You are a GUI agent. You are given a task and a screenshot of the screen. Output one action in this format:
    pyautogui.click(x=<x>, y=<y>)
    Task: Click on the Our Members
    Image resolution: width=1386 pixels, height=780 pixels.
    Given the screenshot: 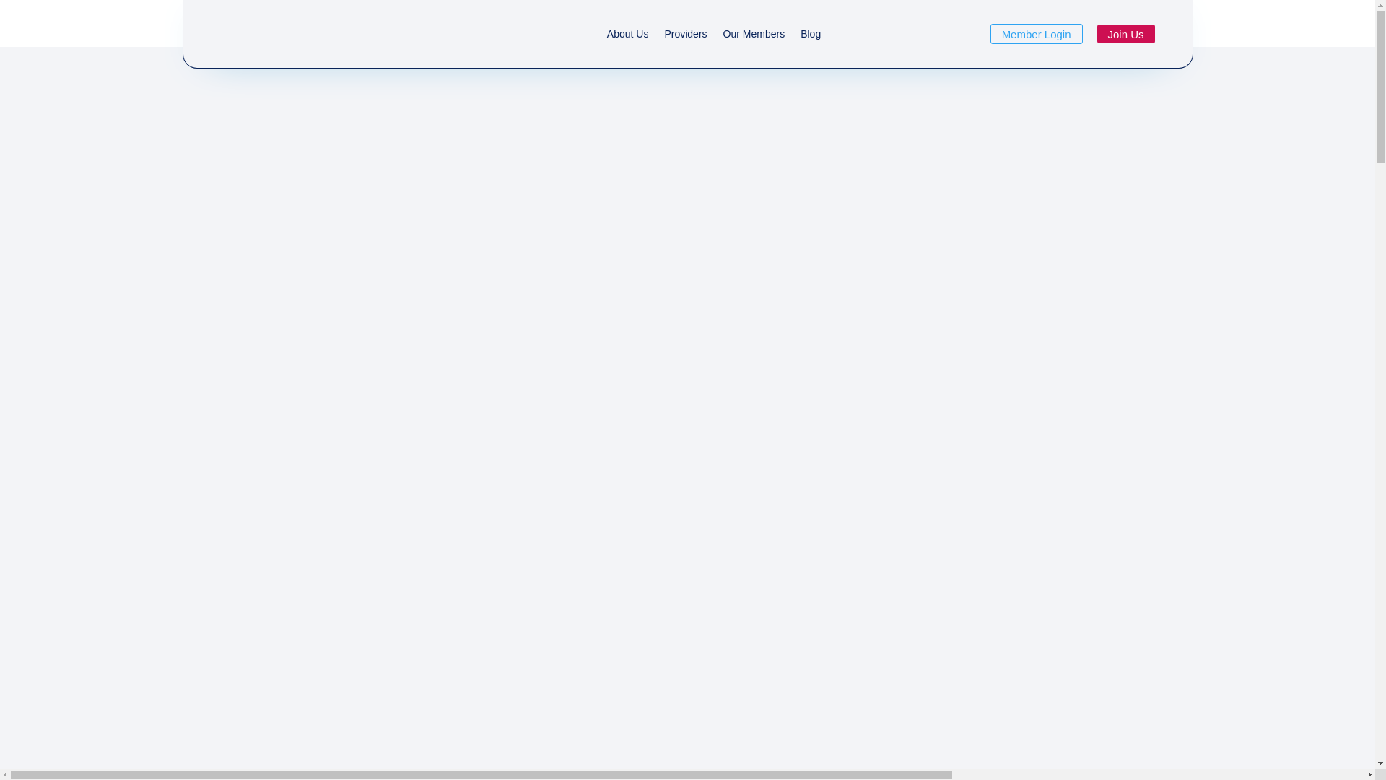 What is the action you would take?
    pyautogui.click(x=754, y=37)
    